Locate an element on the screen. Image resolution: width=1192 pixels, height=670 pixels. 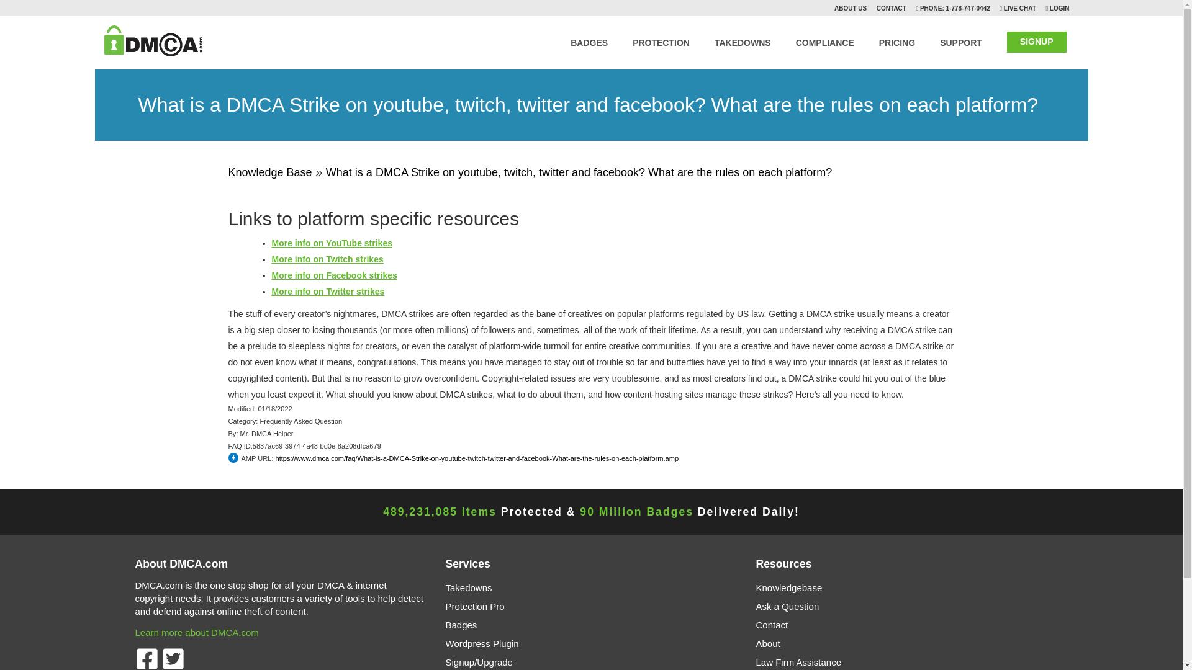
PROTECTION is located at coordinates (661, 40).